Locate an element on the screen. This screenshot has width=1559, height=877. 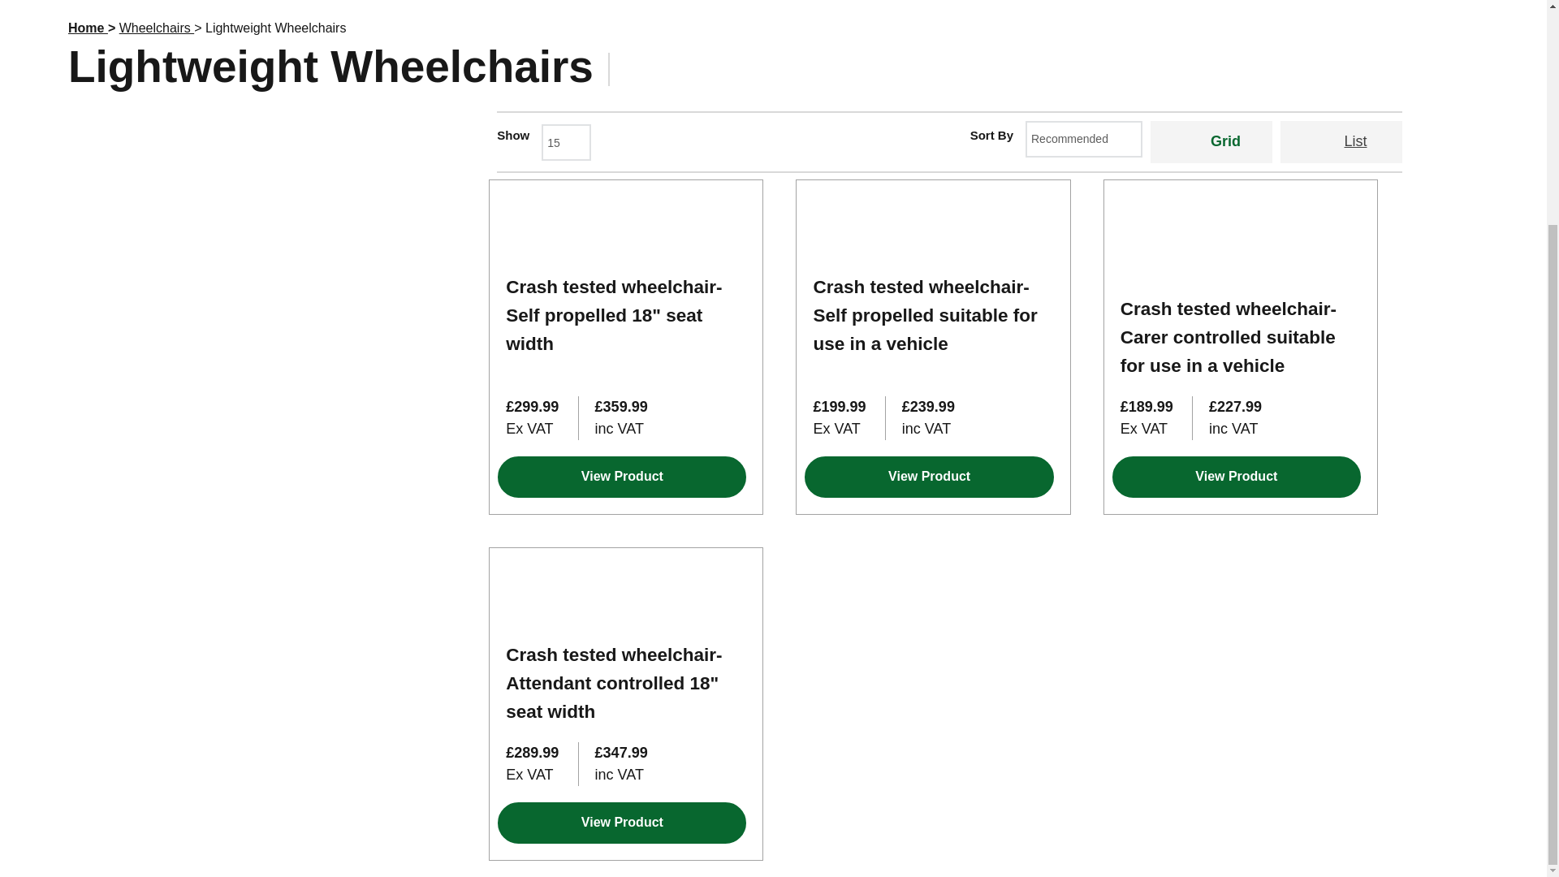
Grid is located at coordinates (1211, 141).